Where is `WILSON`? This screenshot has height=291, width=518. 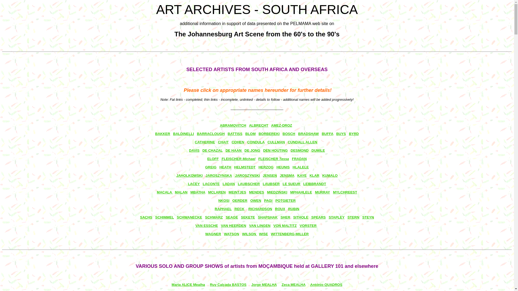 WILSON is located at coordinates (250, 234).